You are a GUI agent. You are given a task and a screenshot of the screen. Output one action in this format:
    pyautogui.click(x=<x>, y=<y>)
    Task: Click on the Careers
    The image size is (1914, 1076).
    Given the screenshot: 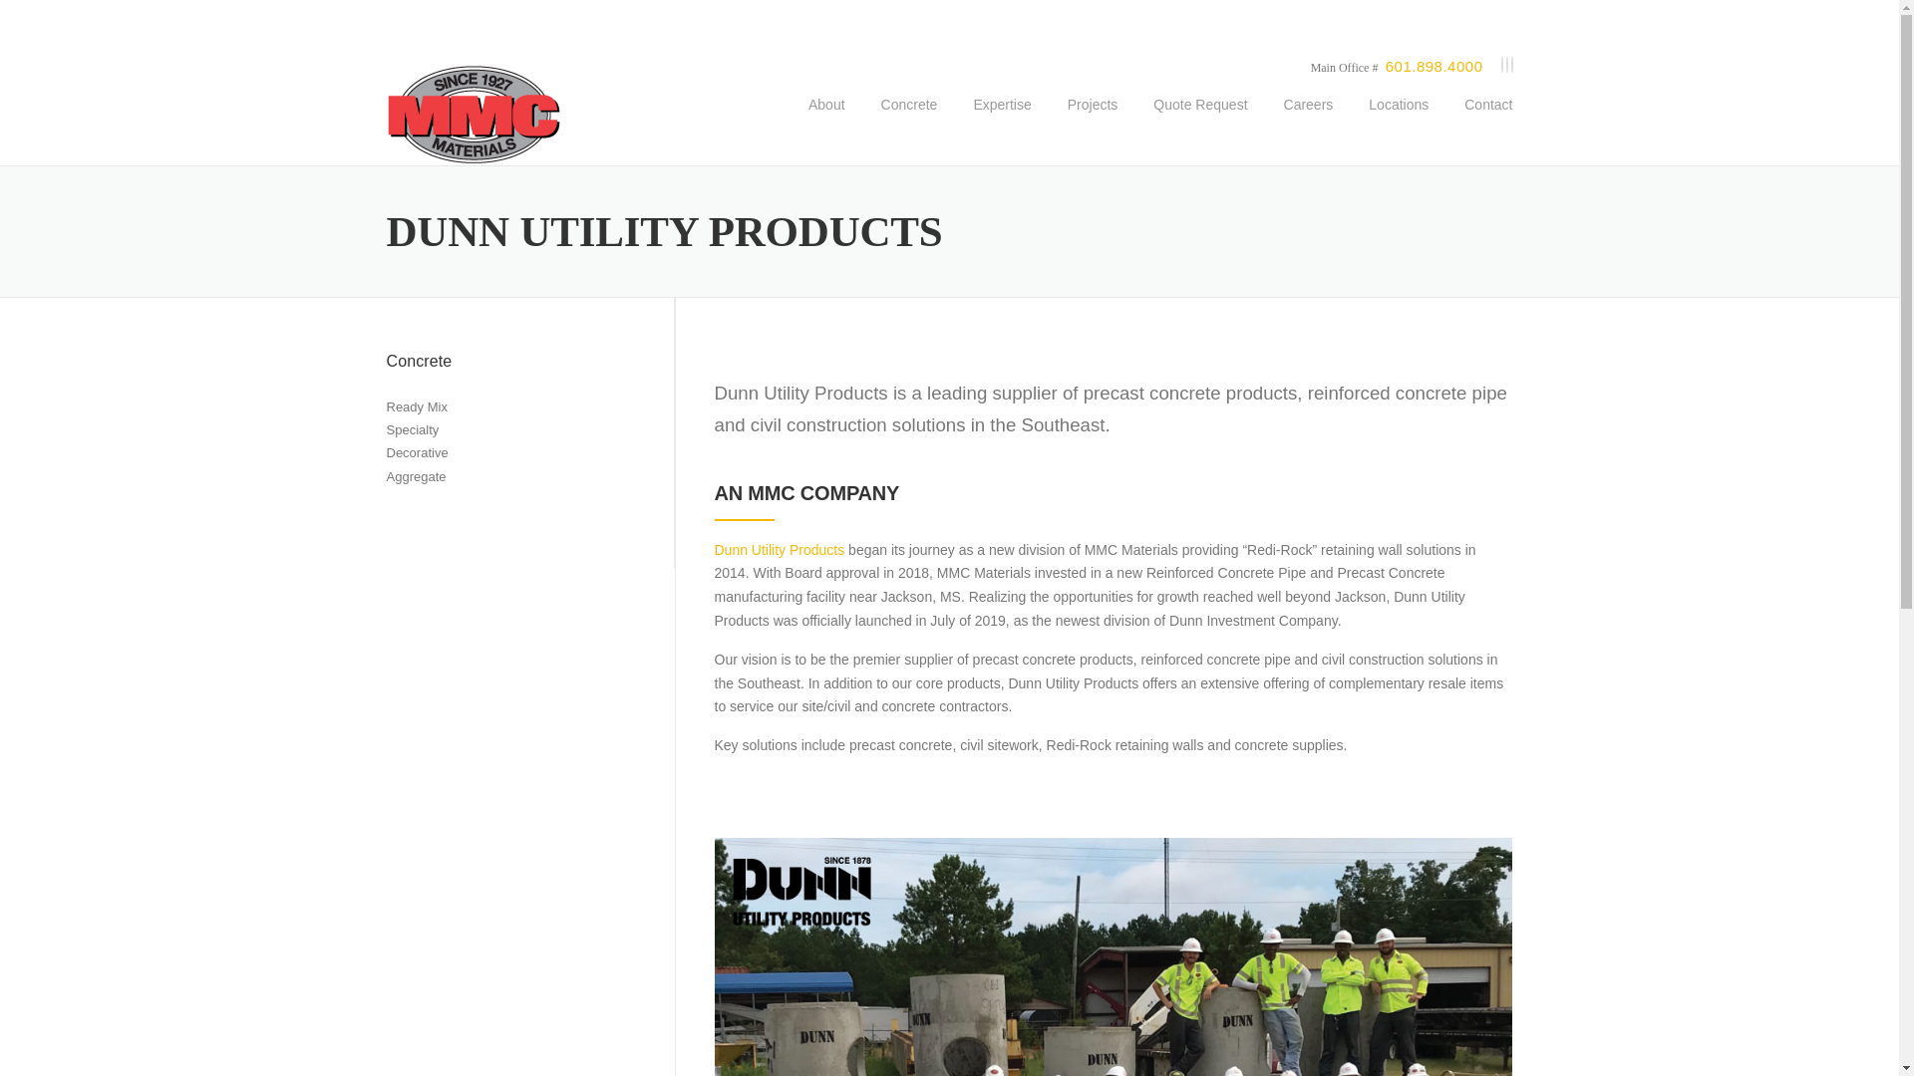 What is the action you would take?
    pyautogui.click(x=1308, y=120)
    